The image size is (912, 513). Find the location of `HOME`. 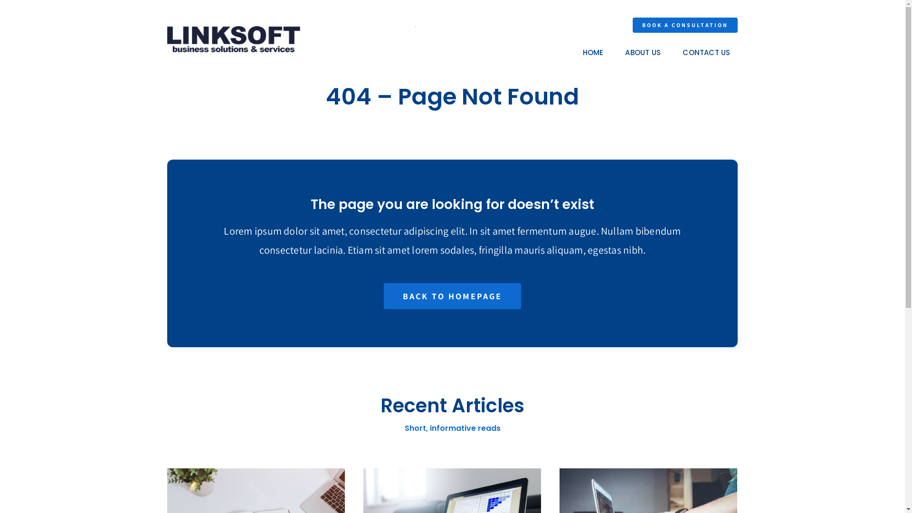

HOME is located at coordinates (593, 53).